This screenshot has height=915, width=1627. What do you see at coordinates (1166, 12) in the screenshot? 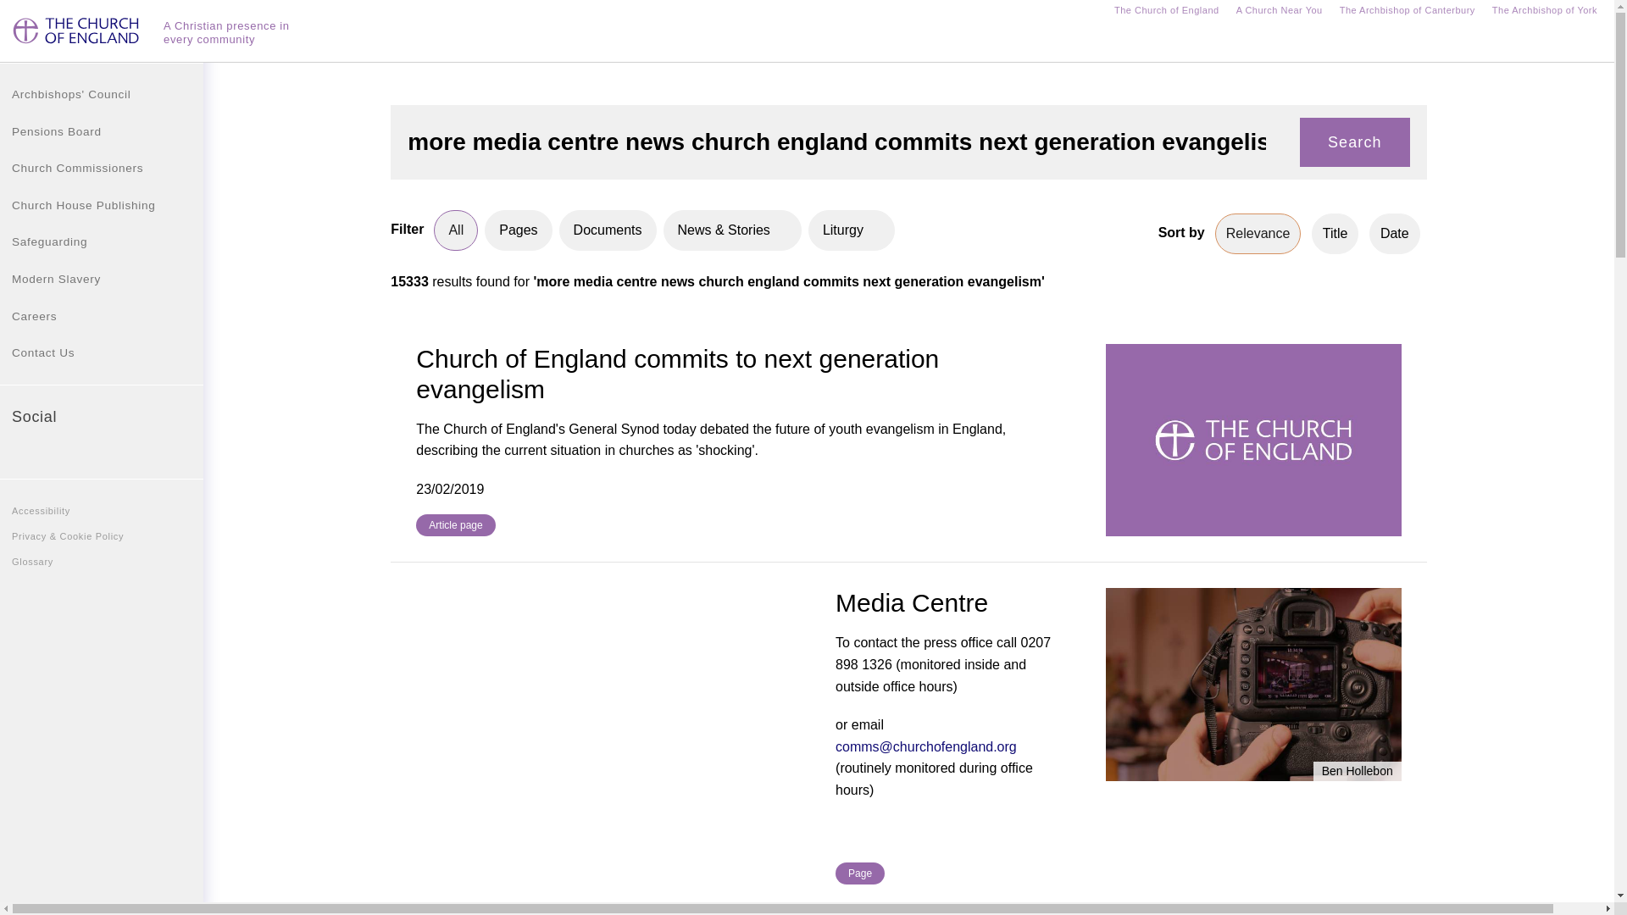
I see `The Church of England` at bounding box center [1166, 12].